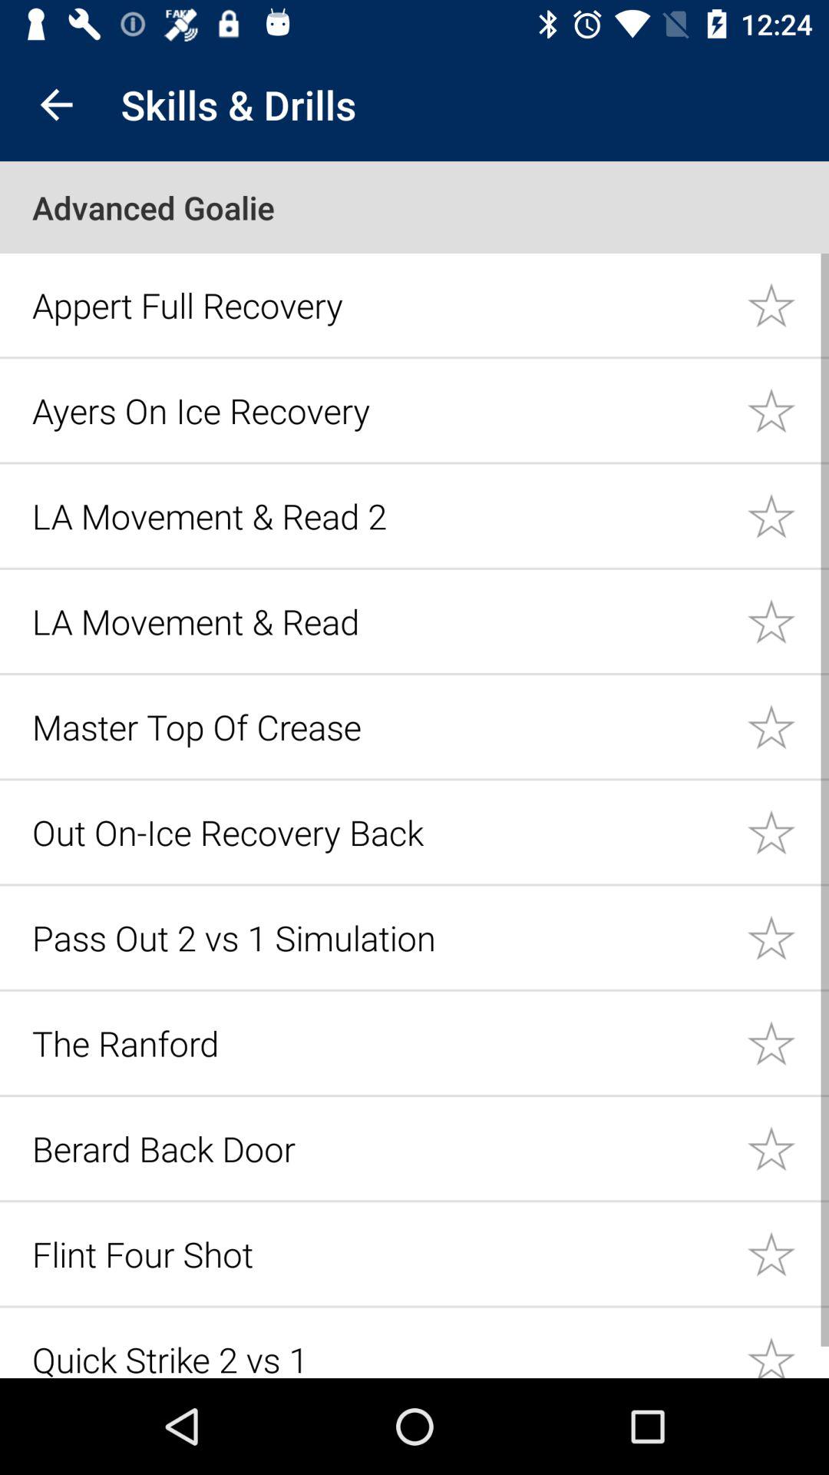 This screenshot has height=1475, width=829. Describe the element at coordinates (788, 1344) in the screenshot. I see `favorite the drill` at that location.